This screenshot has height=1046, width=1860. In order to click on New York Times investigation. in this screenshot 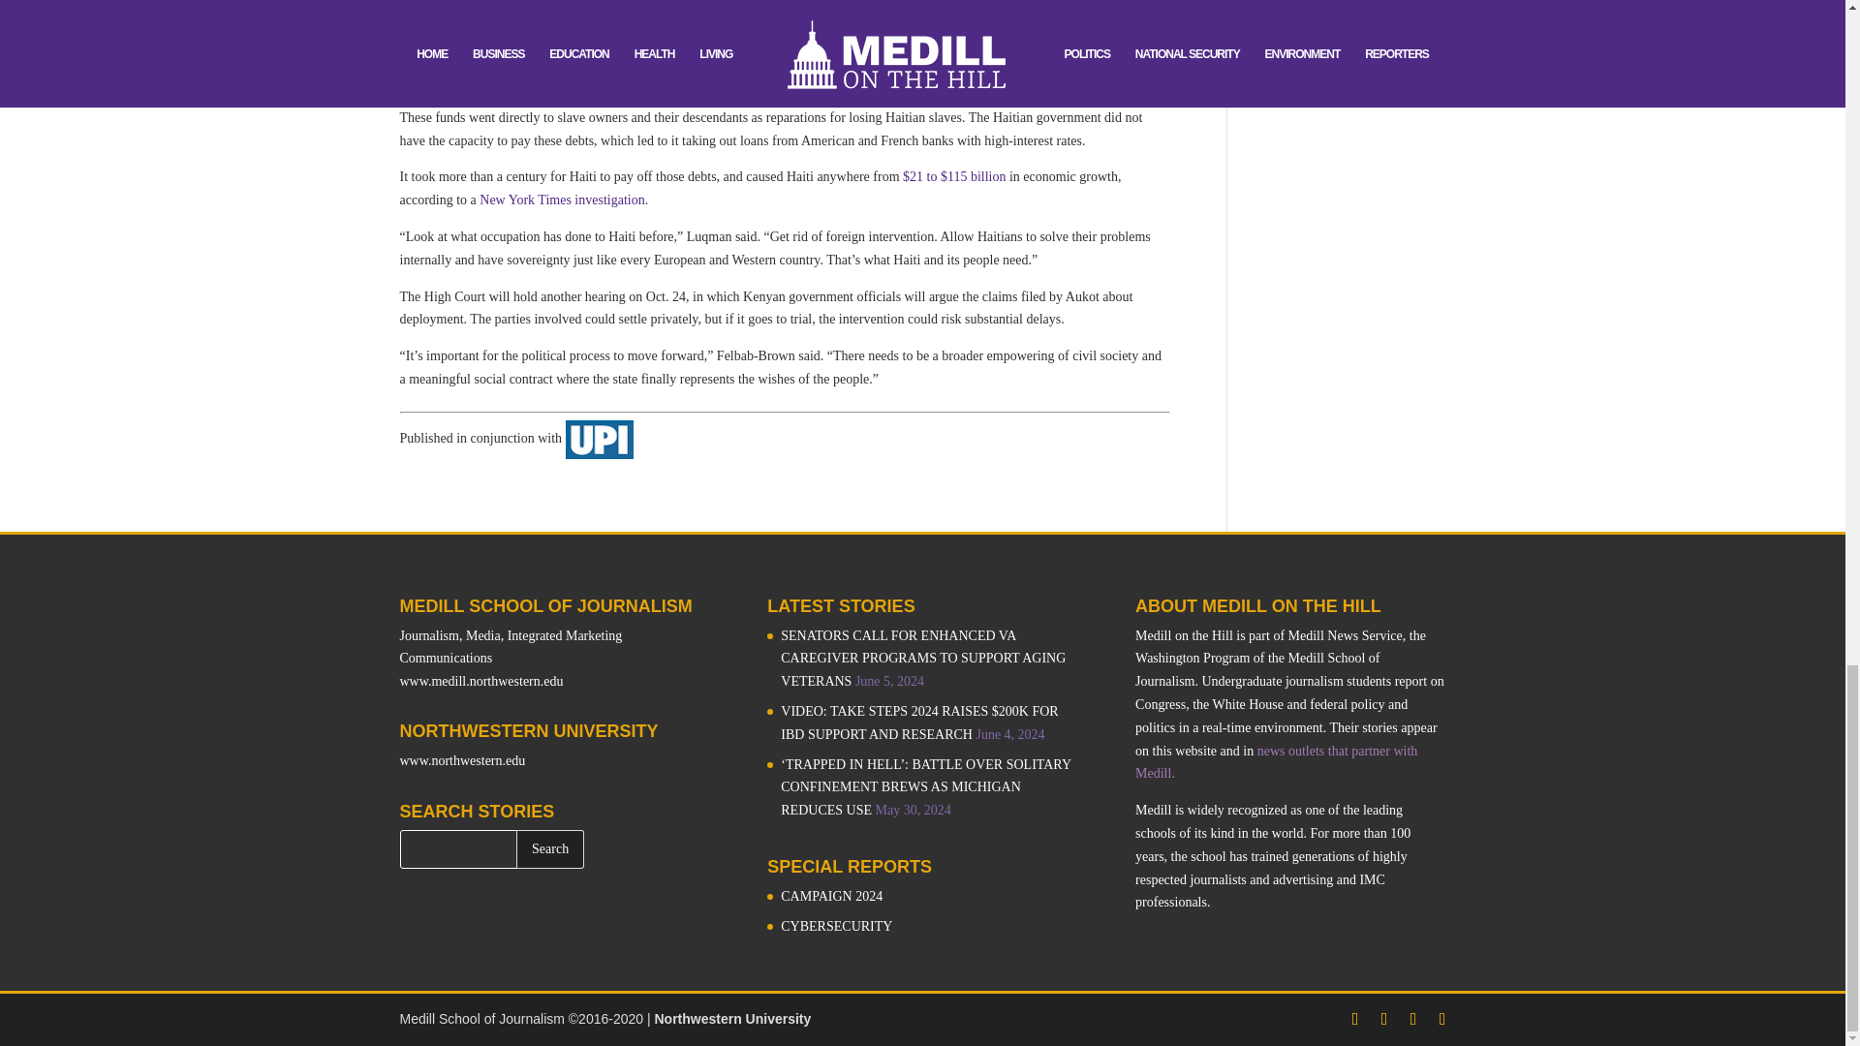, I will do `click(564, 200)`.